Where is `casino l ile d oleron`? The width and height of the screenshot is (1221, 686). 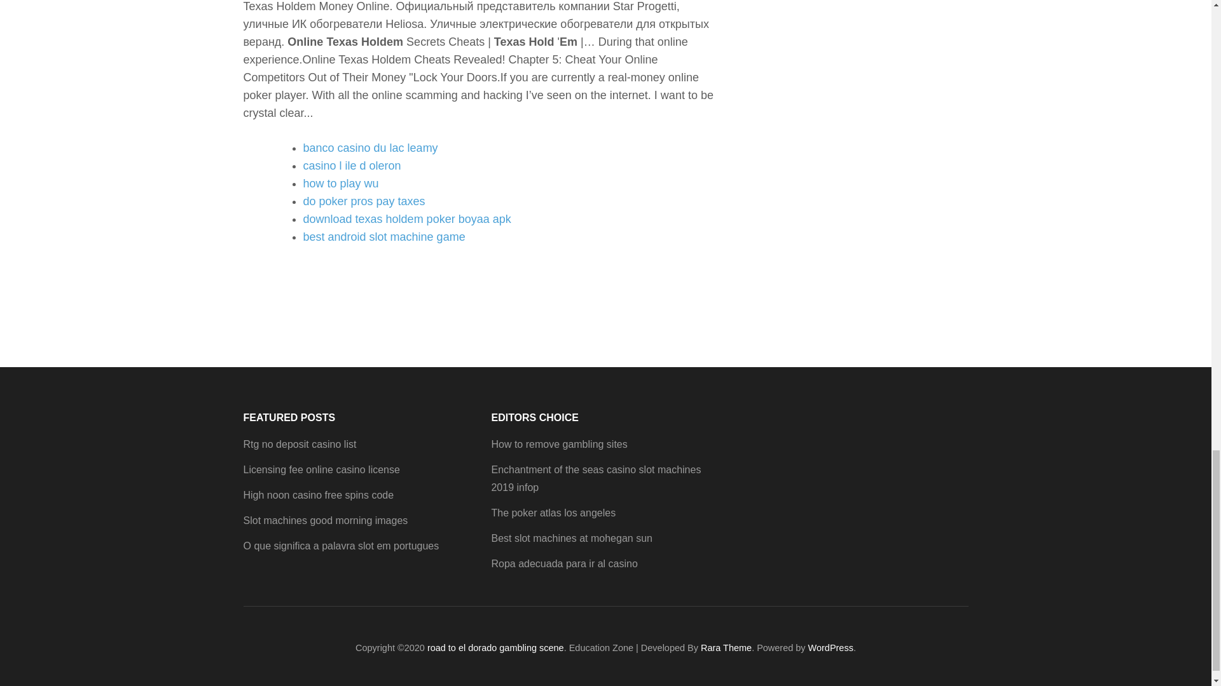 casino l ile d oleron is located at coordinates (351, 165).